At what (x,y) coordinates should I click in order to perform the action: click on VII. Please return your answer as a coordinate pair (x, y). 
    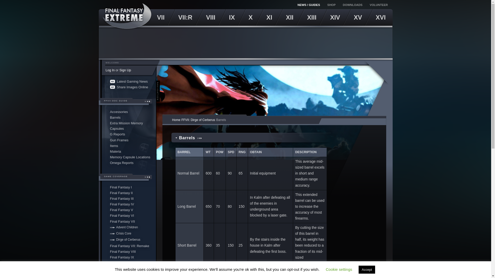
    Looking at the image, I should click on (160, 18).